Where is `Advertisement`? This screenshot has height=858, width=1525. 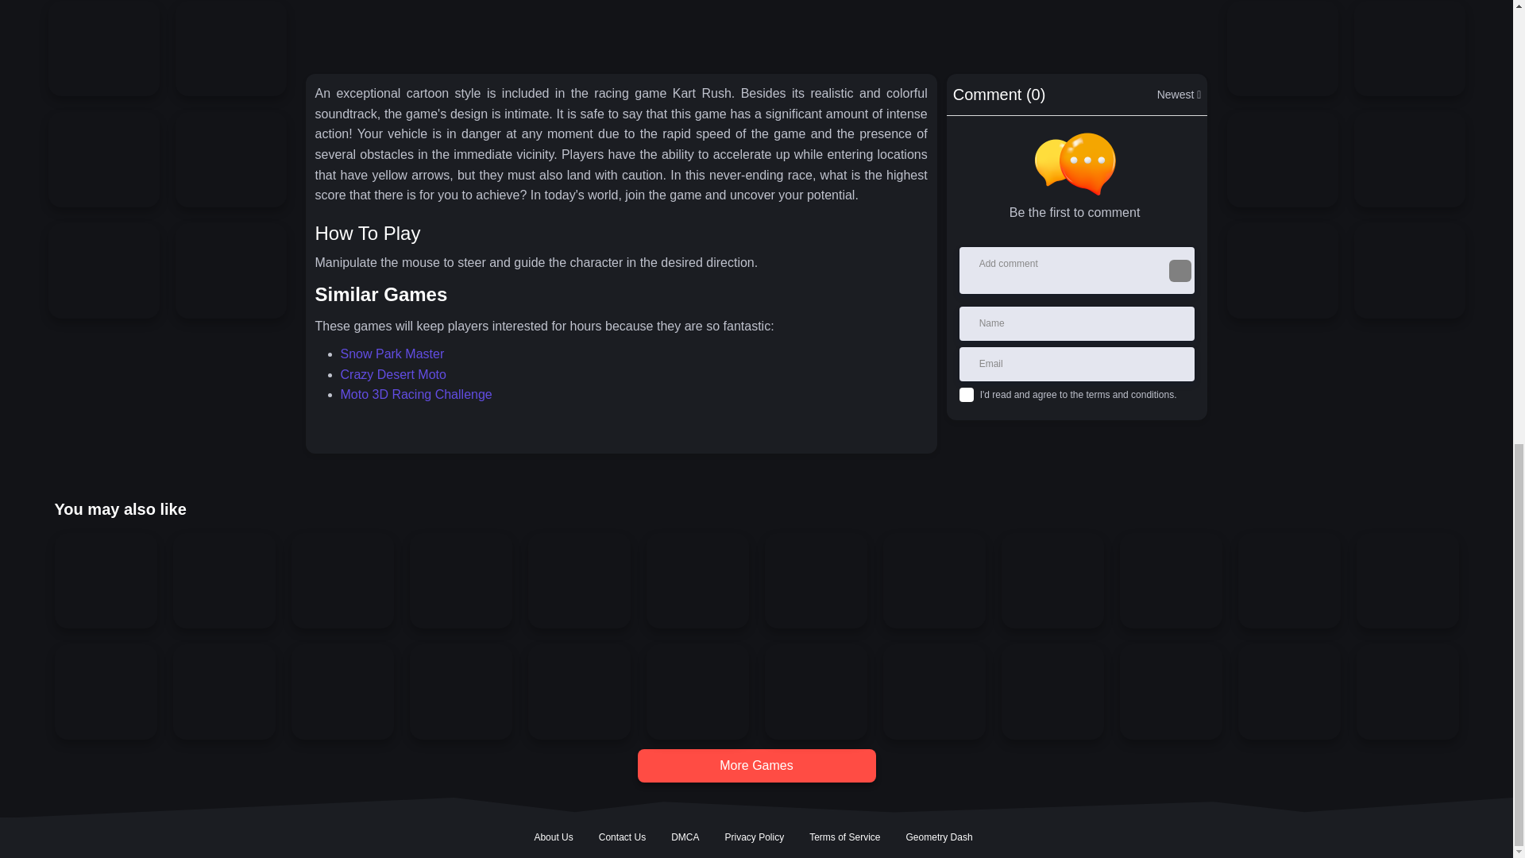 Advertisement is located at coordinates (755, 30).